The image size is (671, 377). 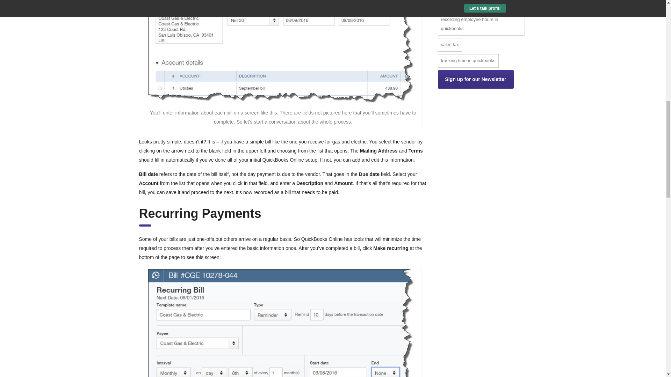 I want to click on recording employee hours in quickbooks, so click(x=481, y=24).